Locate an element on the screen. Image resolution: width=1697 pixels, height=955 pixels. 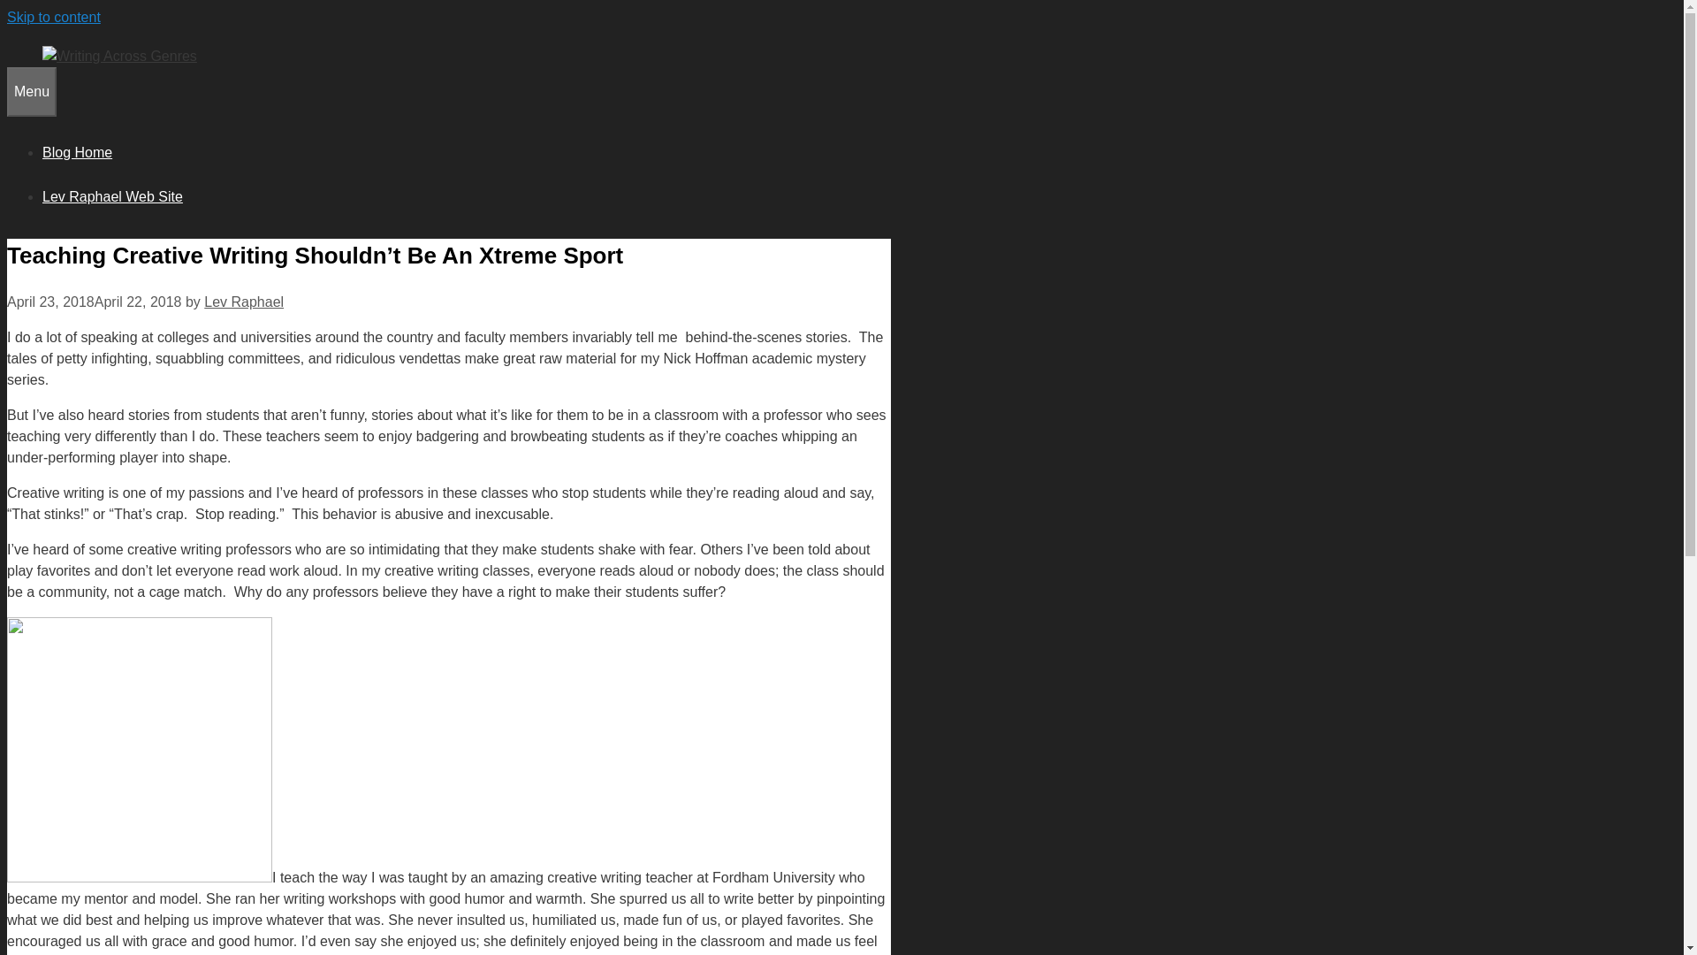
Blog Home is located at coordinates (77, 152).